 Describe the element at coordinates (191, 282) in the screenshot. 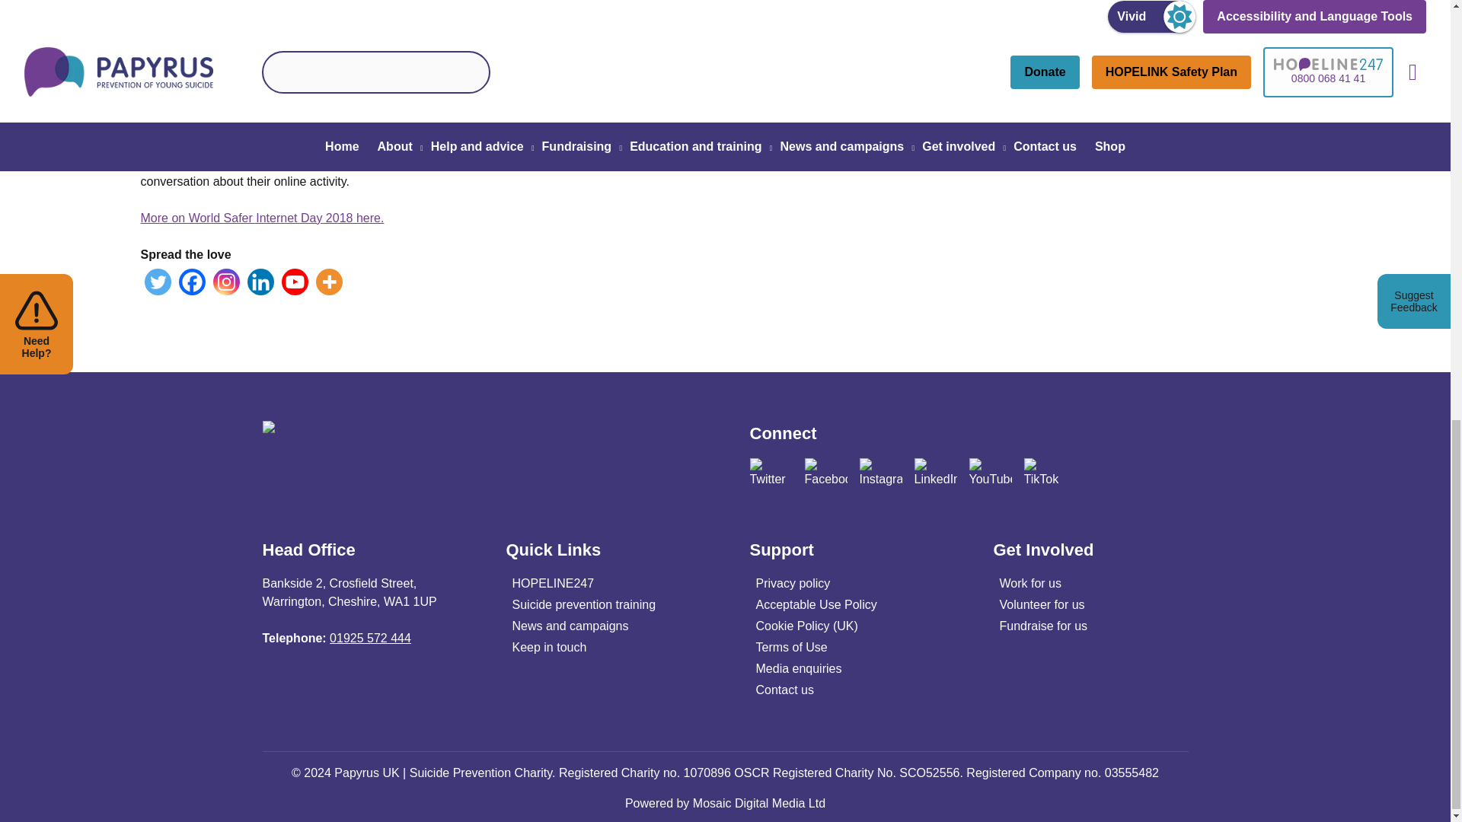

I see `Facebook` at that location.